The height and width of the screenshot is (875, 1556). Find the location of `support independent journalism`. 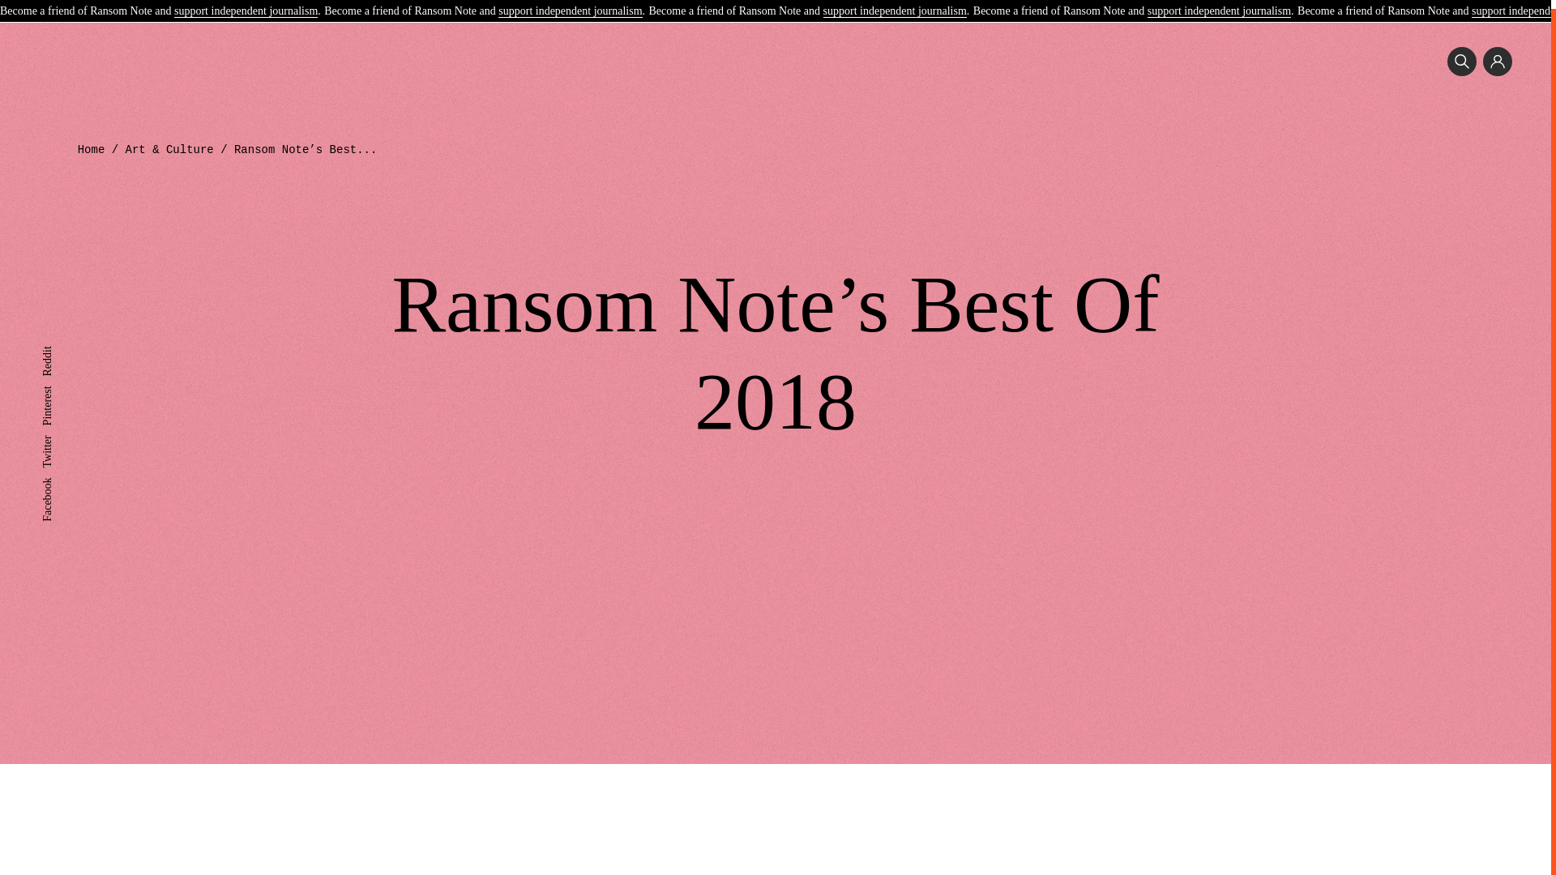

support independent journalism is located at coordinates (569, 4).